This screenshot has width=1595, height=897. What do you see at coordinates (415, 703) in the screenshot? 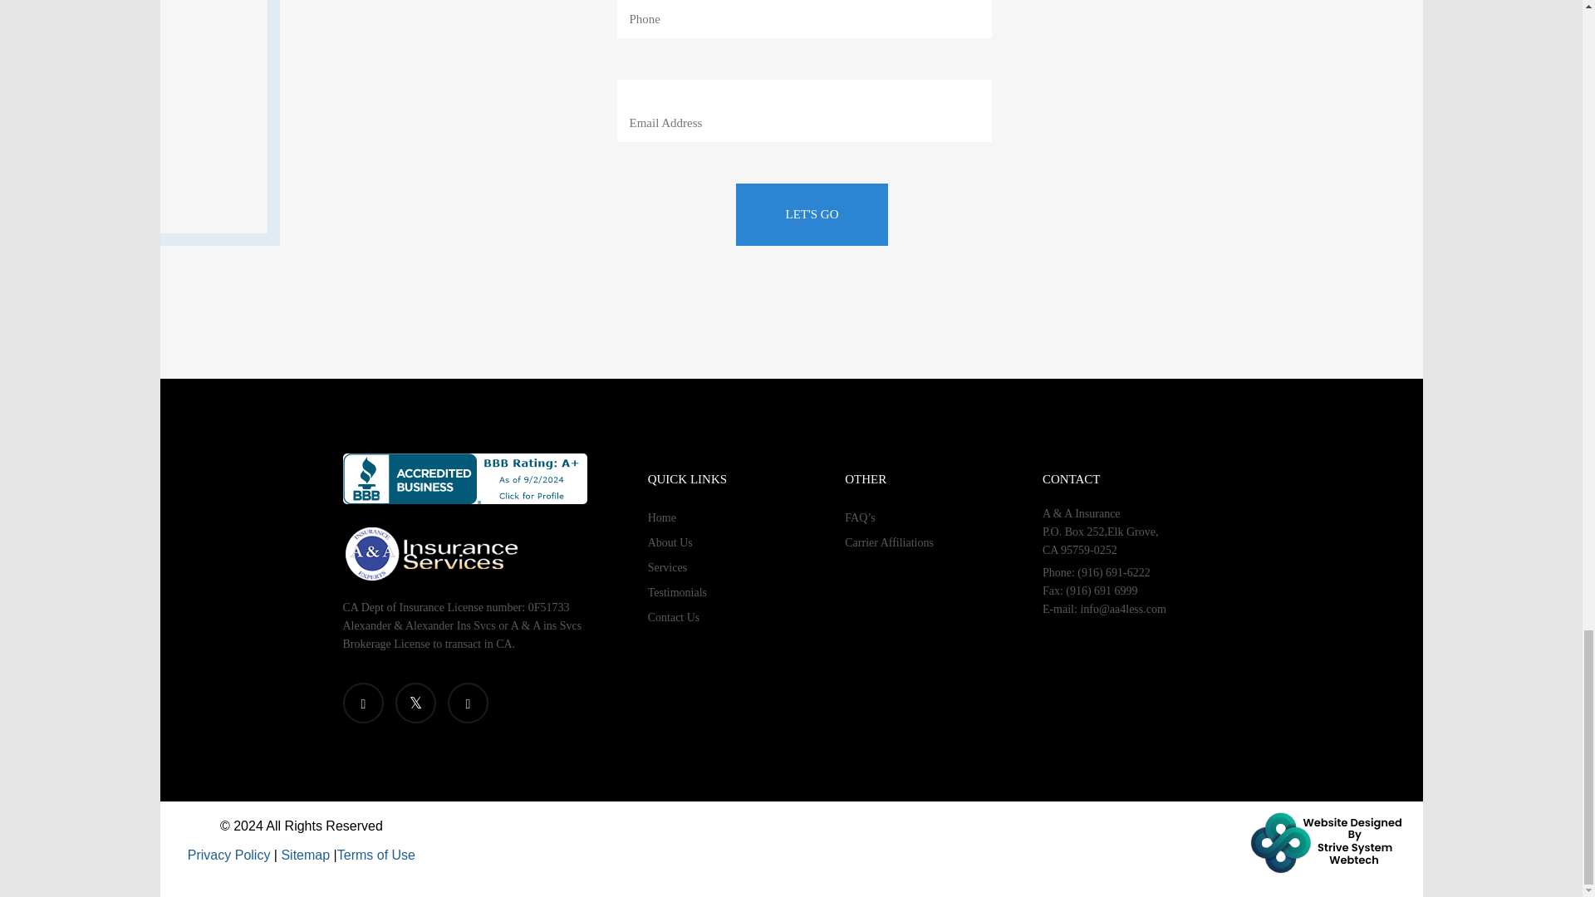
I see `Twitter` at bounding box center [415, 703].